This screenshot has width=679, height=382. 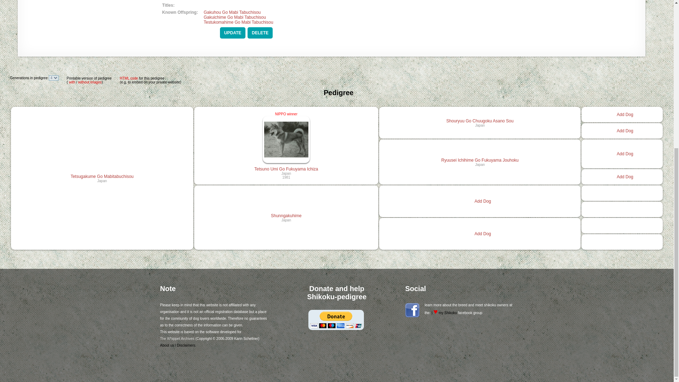 I want to click on Add Dog, so click(x=625, y=176).